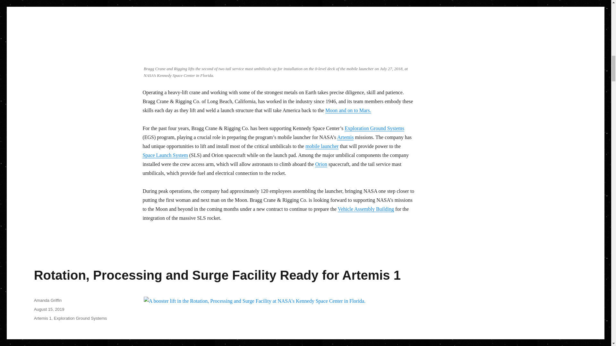  I want to click on Space Launch System, so click(165, 155).